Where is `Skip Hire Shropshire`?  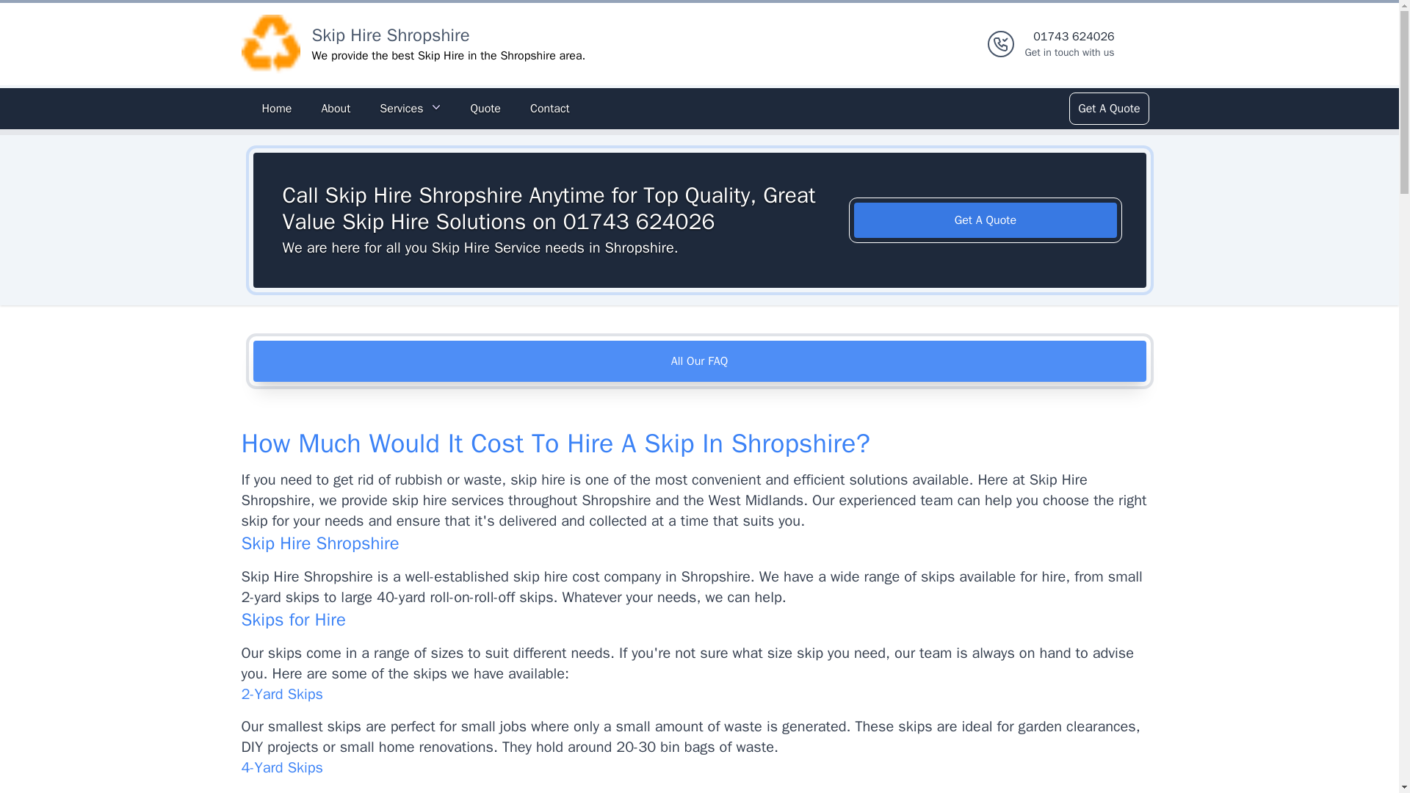 Skip Hire Shropshire is located at coordinates (391, 35).